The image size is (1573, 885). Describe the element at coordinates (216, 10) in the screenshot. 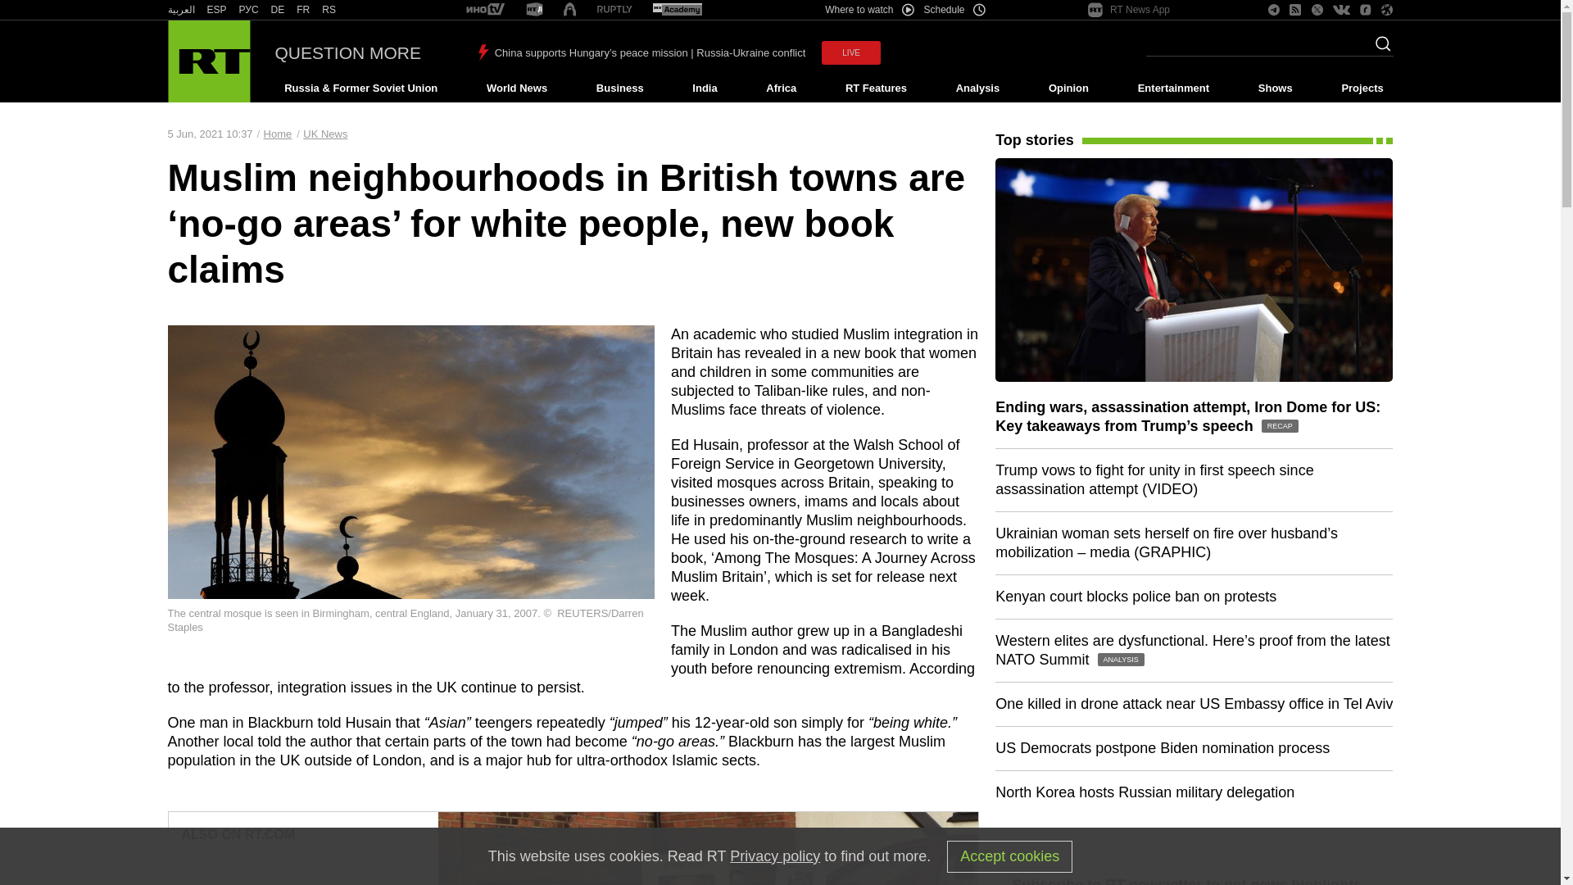

I see `RT ` at that location.